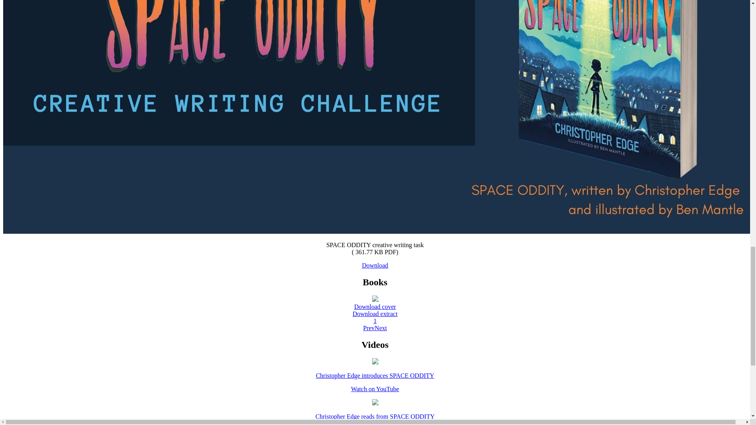 This screenshot has width=756, height=425. Describe the element at coordinates (375, 389) in the screenshot. I see `Watch on YouTube` at that location.